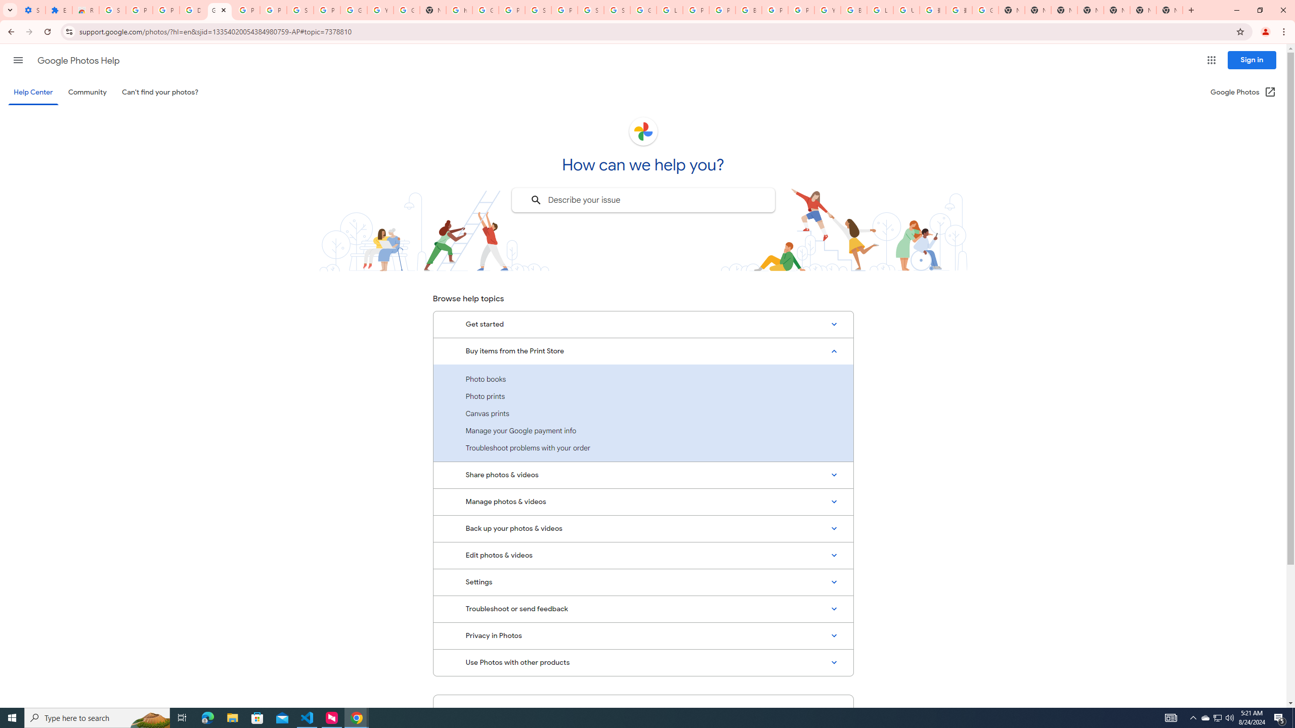 This screenshot has width=1295, height=728. I want to click on Reviews: Helix Fruit Jump Arcade Game, so click(85, 10).